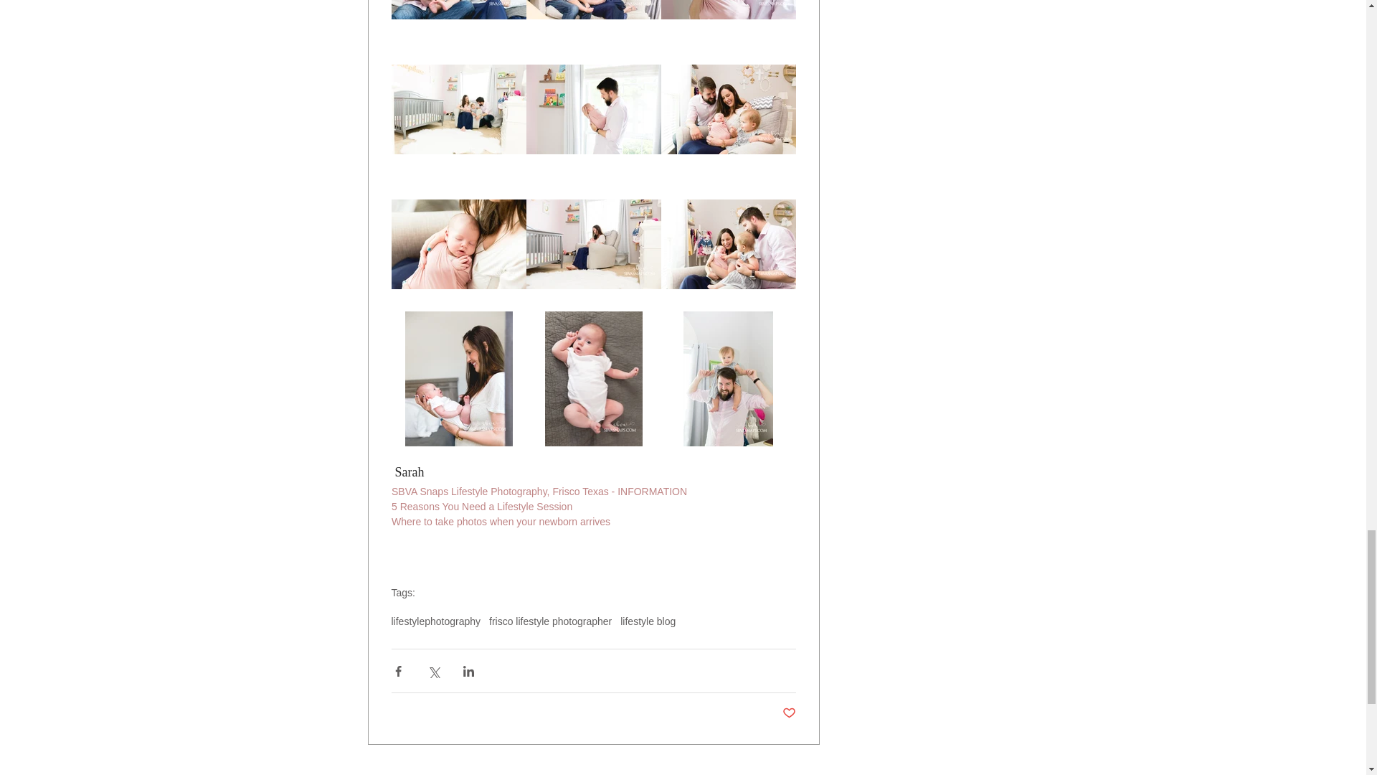  What do you see at coordinates (501, 522) in the screenshot?
I see `Where to take photos when your newborn arrives` at bounding box center [501, 522].